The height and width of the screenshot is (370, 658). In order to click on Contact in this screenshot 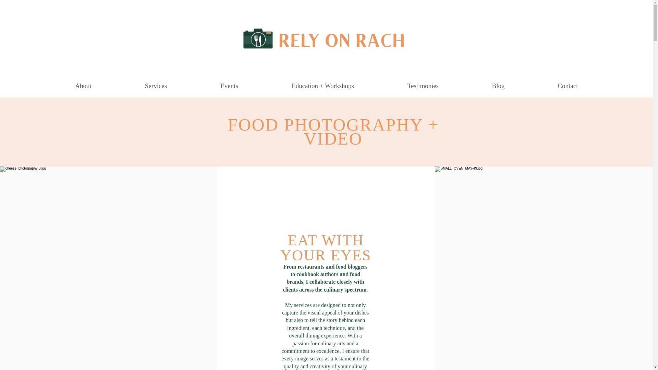, I will do `click(568, 86)`.